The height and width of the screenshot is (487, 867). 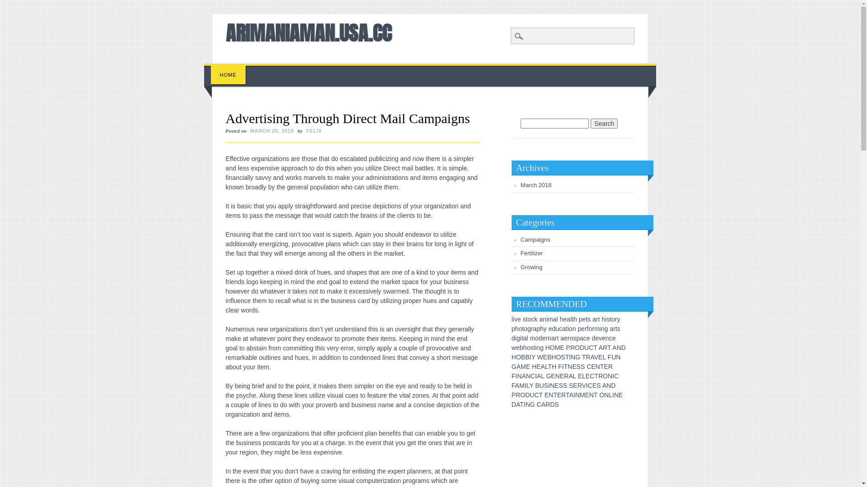 What do you see at coordinates (514, 357) in the screenshot?
I see `H` at bounding box center [514, 357].